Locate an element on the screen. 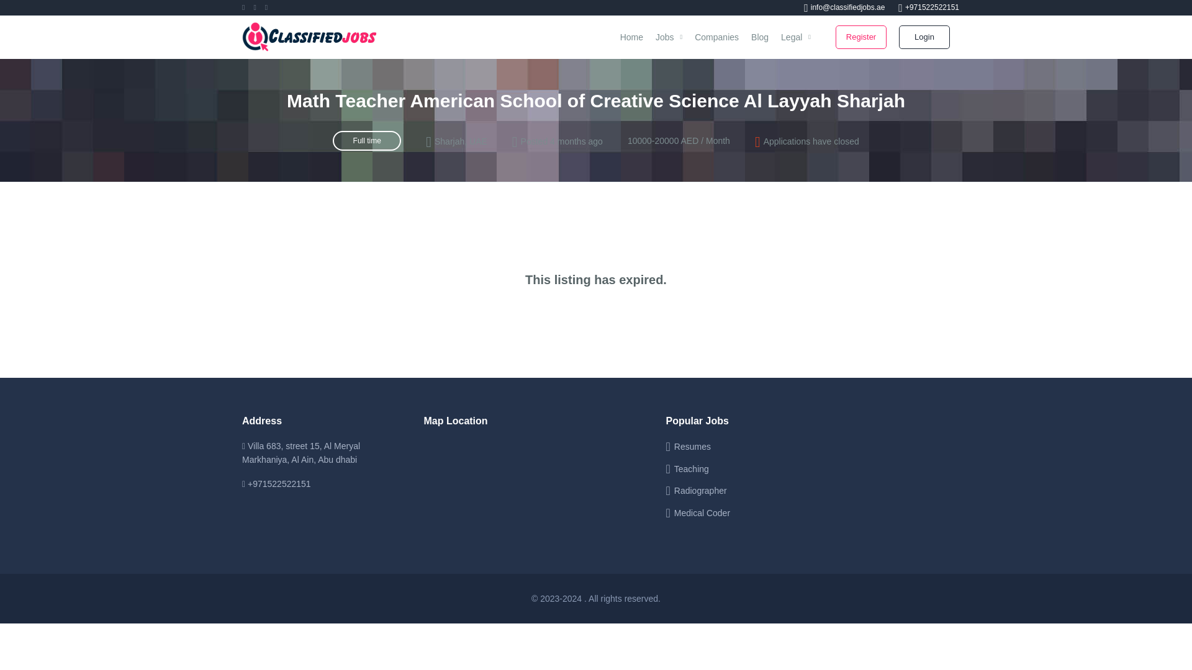  Home is located at coordinates (631, 37).